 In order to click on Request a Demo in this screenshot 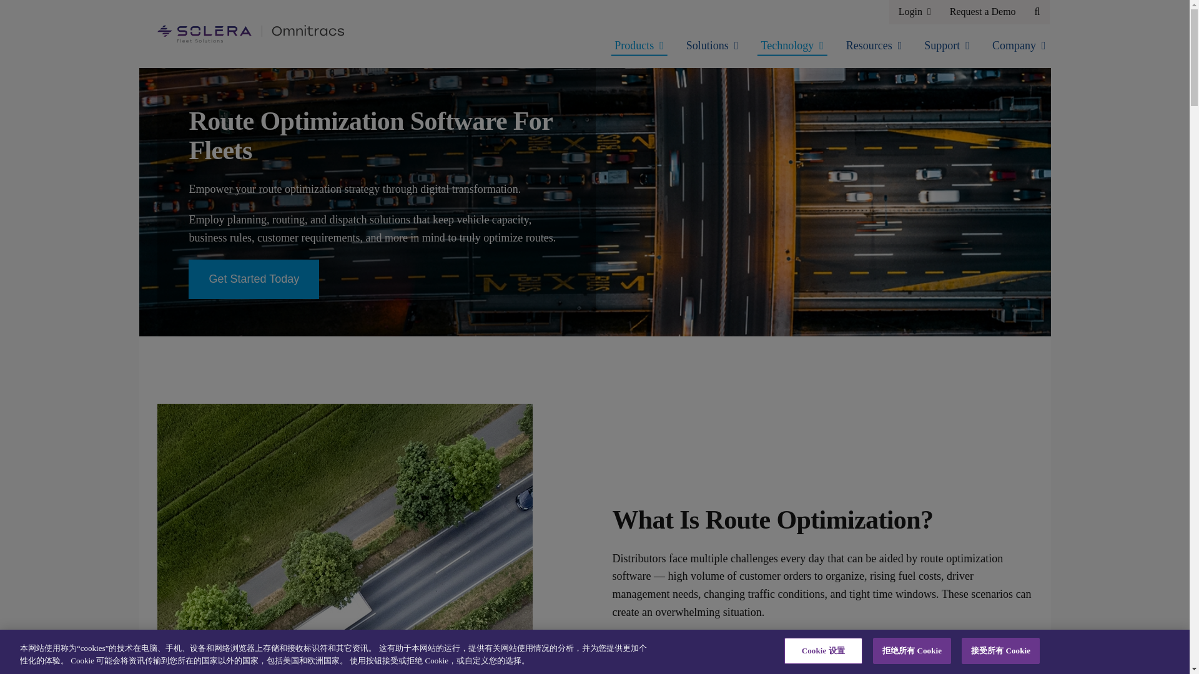, I will do `click(982, 12)`.